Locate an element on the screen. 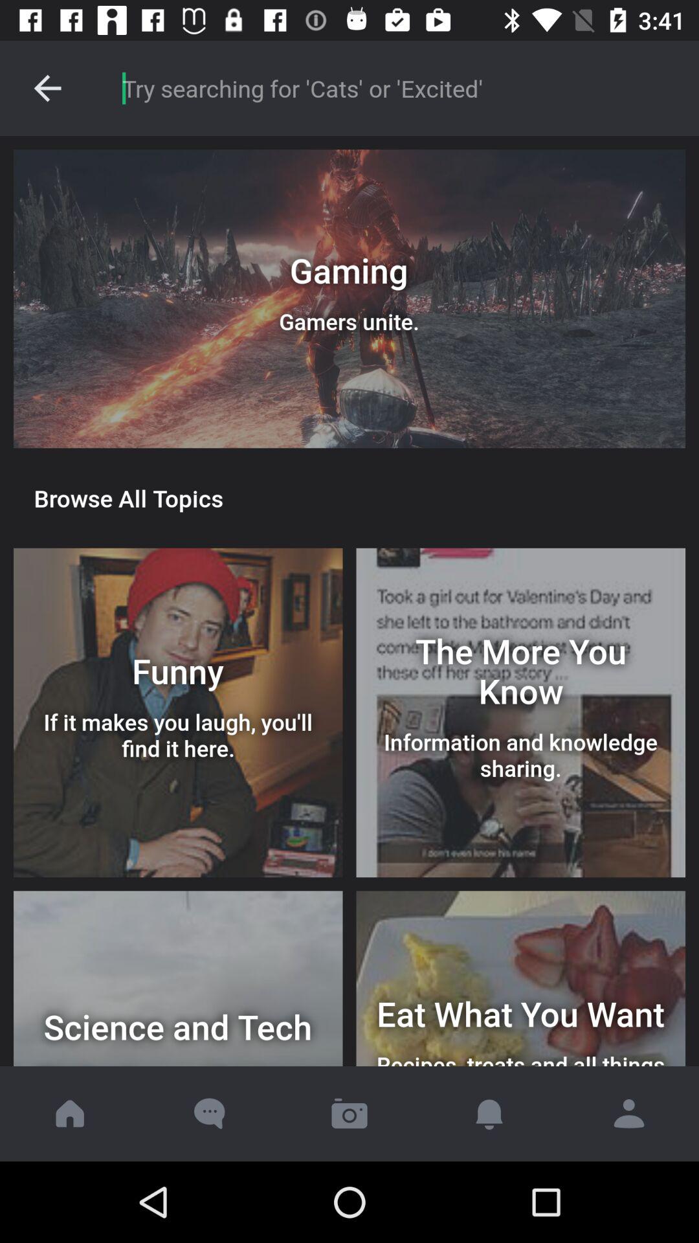 The width and height of the screenshot is (699, 1243). back to previous screen is located at coordinates (48, 88).